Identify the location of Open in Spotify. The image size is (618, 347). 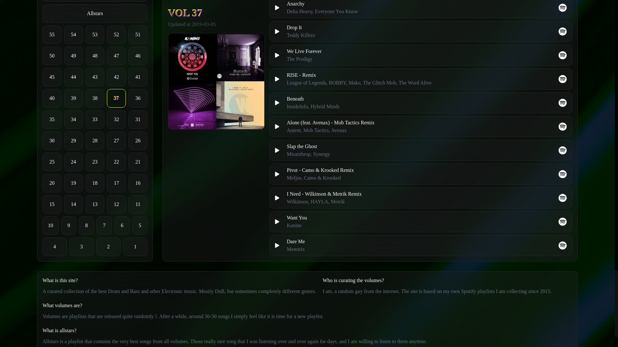
(563, 245).